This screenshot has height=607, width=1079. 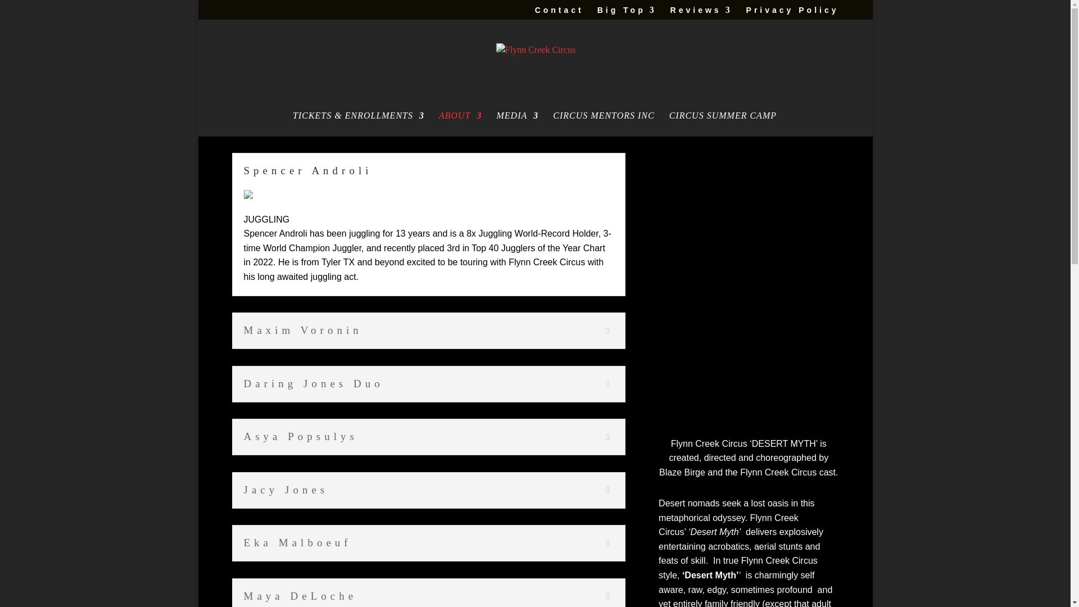 I want to click on Contact, so click(x=559, y=12).